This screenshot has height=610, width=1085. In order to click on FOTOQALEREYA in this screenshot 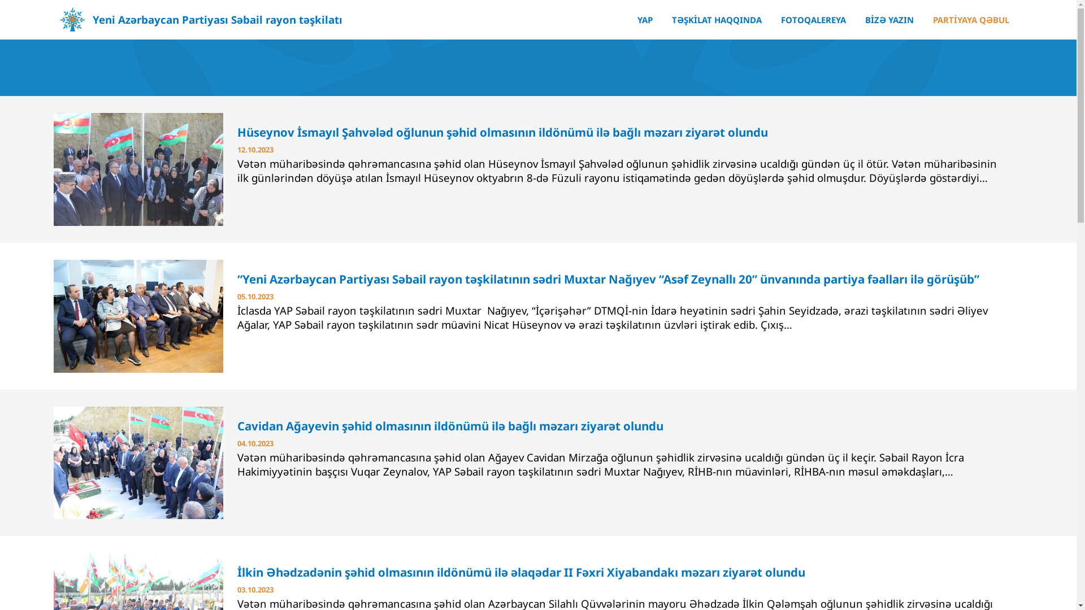, I will do `click(814, 20)`.